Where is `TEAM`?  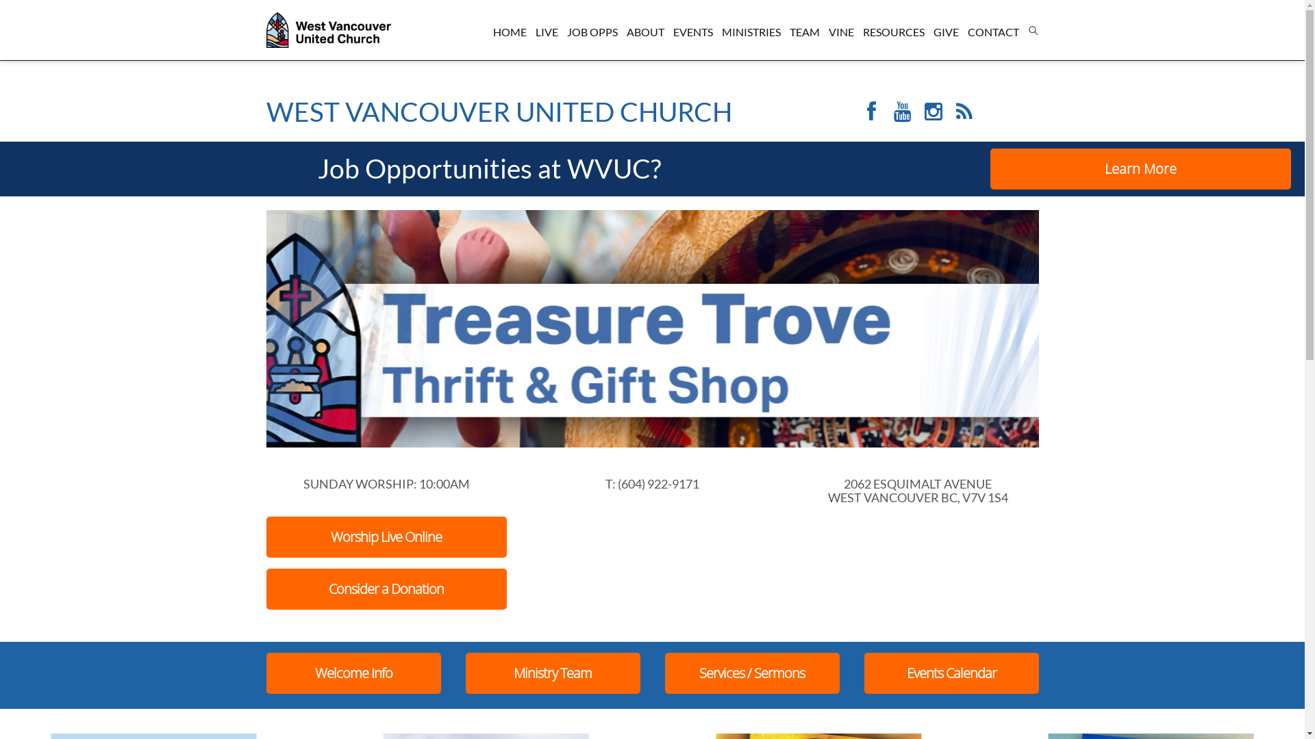 TEAM is located at coordinates (804, 36).